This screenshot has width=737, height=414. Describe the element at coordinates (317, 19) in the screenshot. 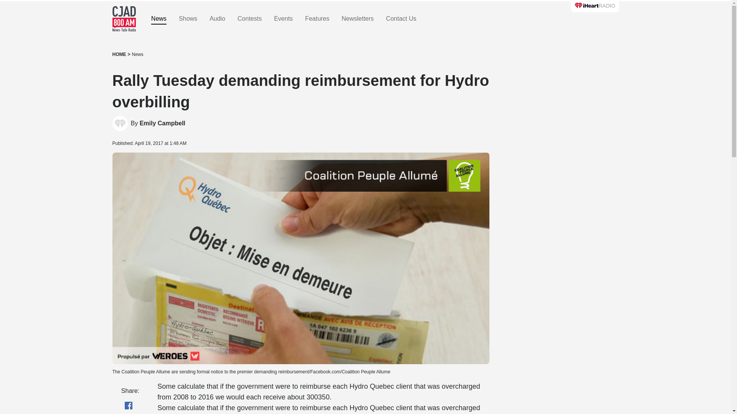

I see `Features` at that location.